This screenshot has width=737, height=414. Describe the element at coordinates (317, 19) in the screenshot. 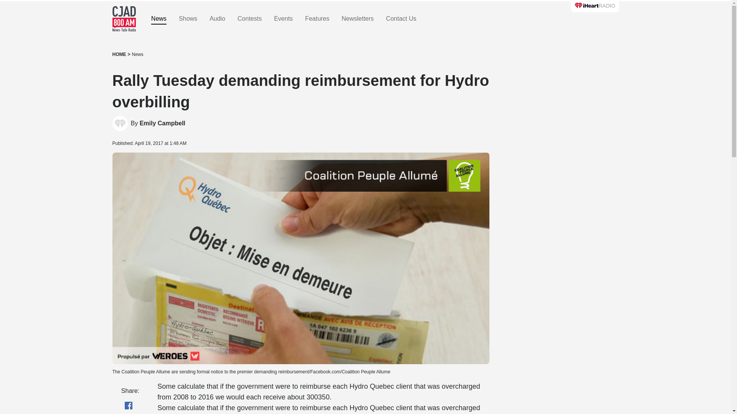

I see `Features` at that location.